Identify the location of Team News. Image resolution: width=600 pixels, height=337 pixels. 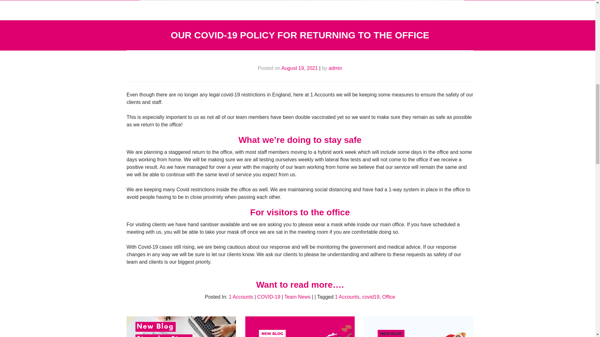
(297, 297).